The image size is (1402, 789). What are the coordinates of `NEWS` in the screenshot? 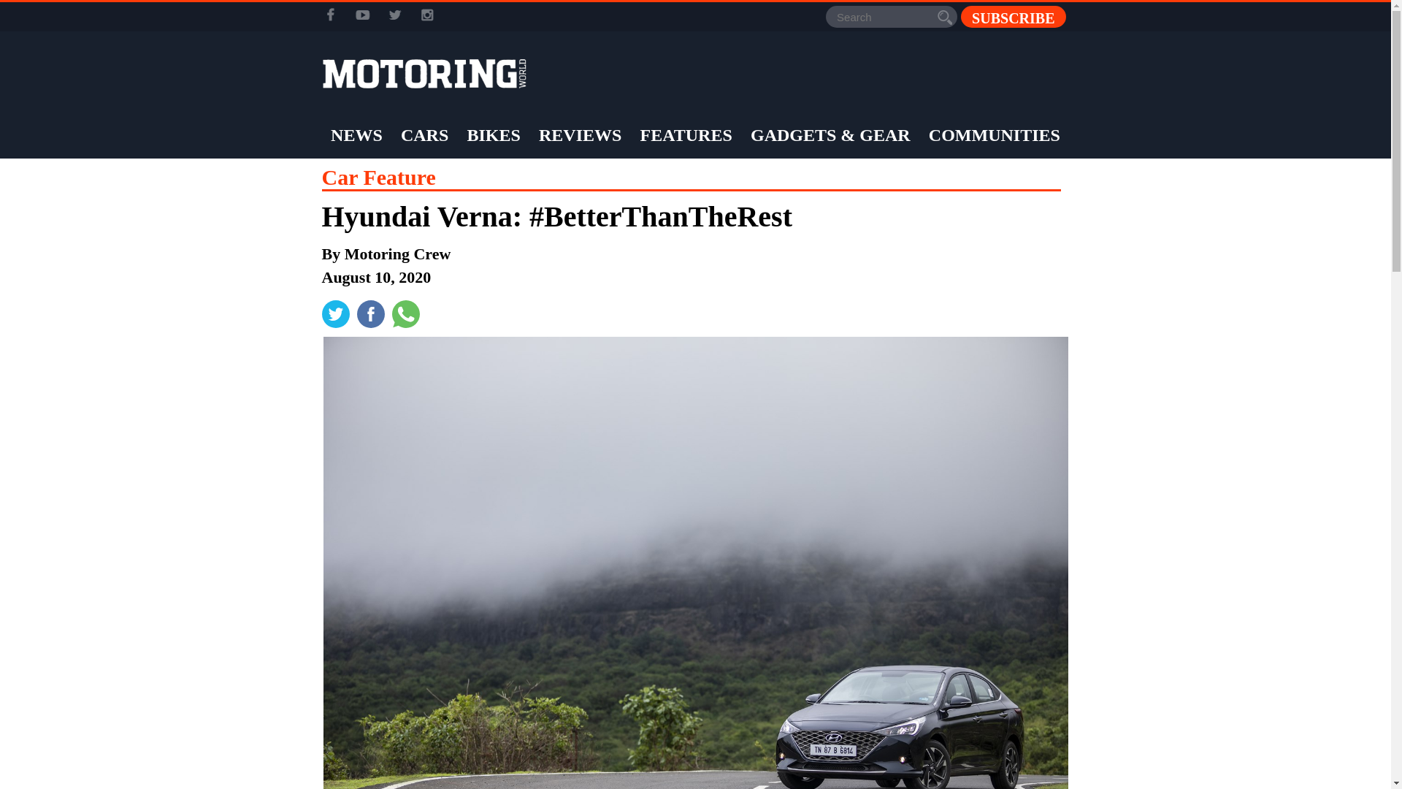 It's located at (356, 135).